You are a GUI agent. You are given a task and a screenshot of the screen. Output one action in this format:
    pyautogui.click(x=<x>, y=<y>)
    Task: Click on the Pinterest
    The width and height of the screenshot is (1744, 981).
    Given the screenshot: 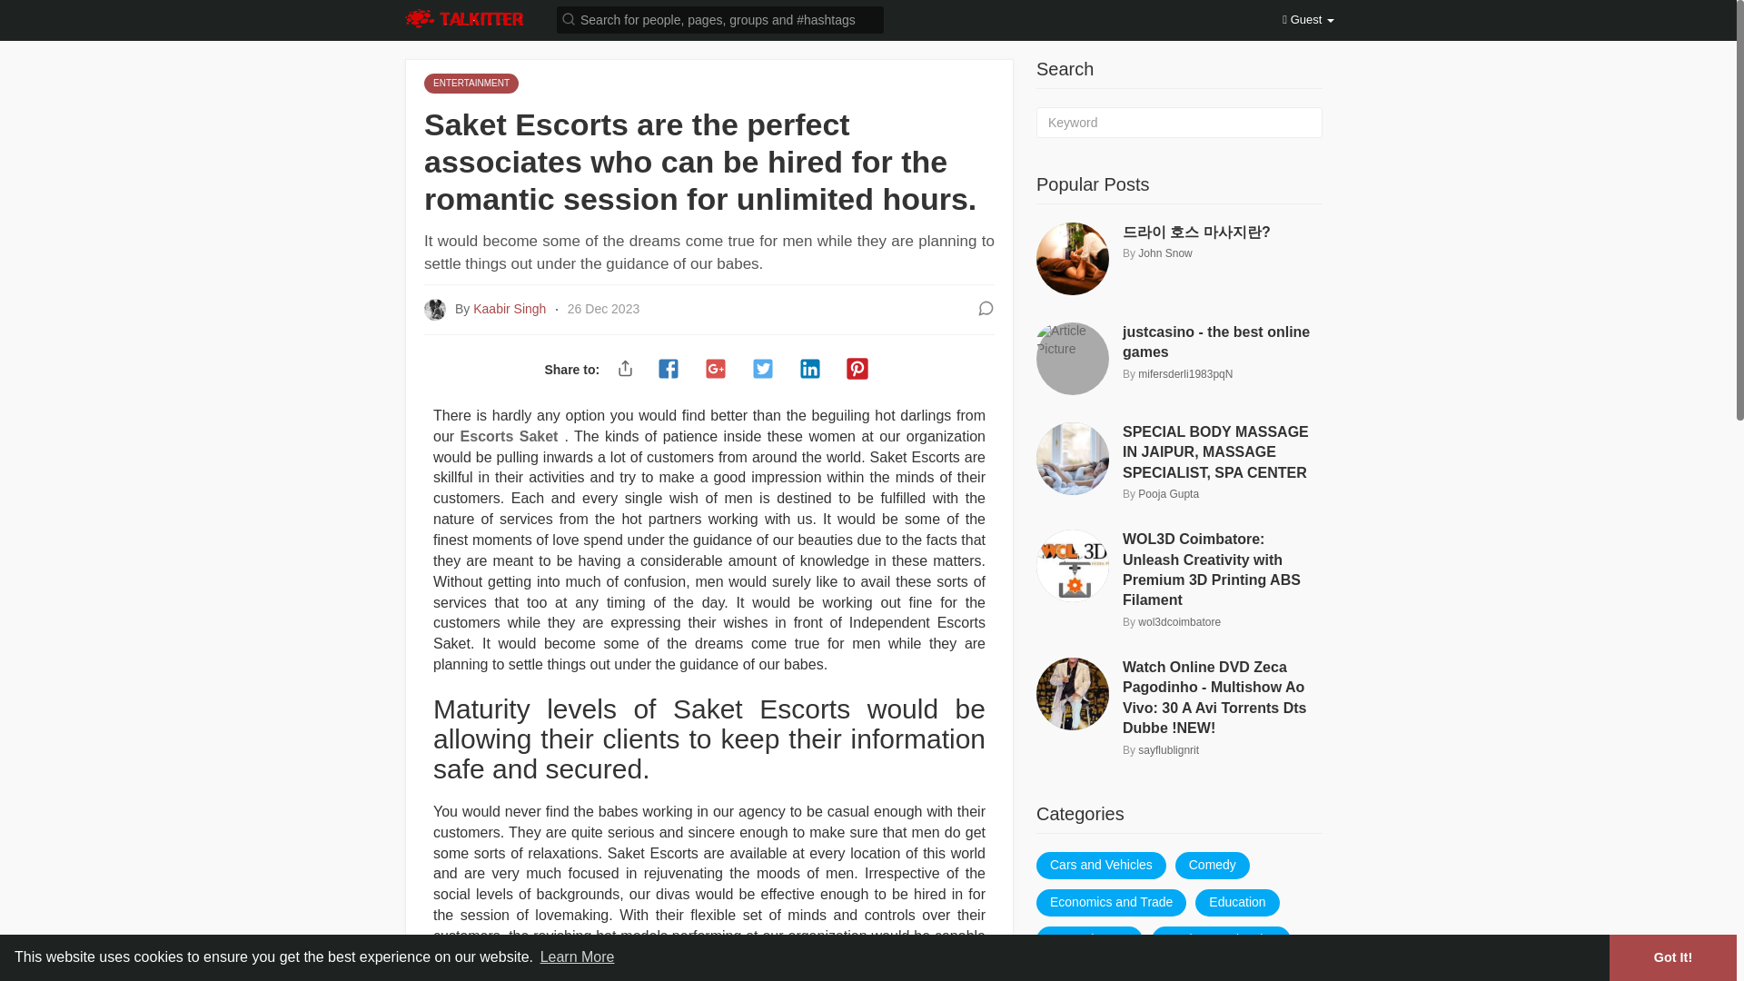 What is the action you would take?
    pyautogui.click(x=857, y=370)
    